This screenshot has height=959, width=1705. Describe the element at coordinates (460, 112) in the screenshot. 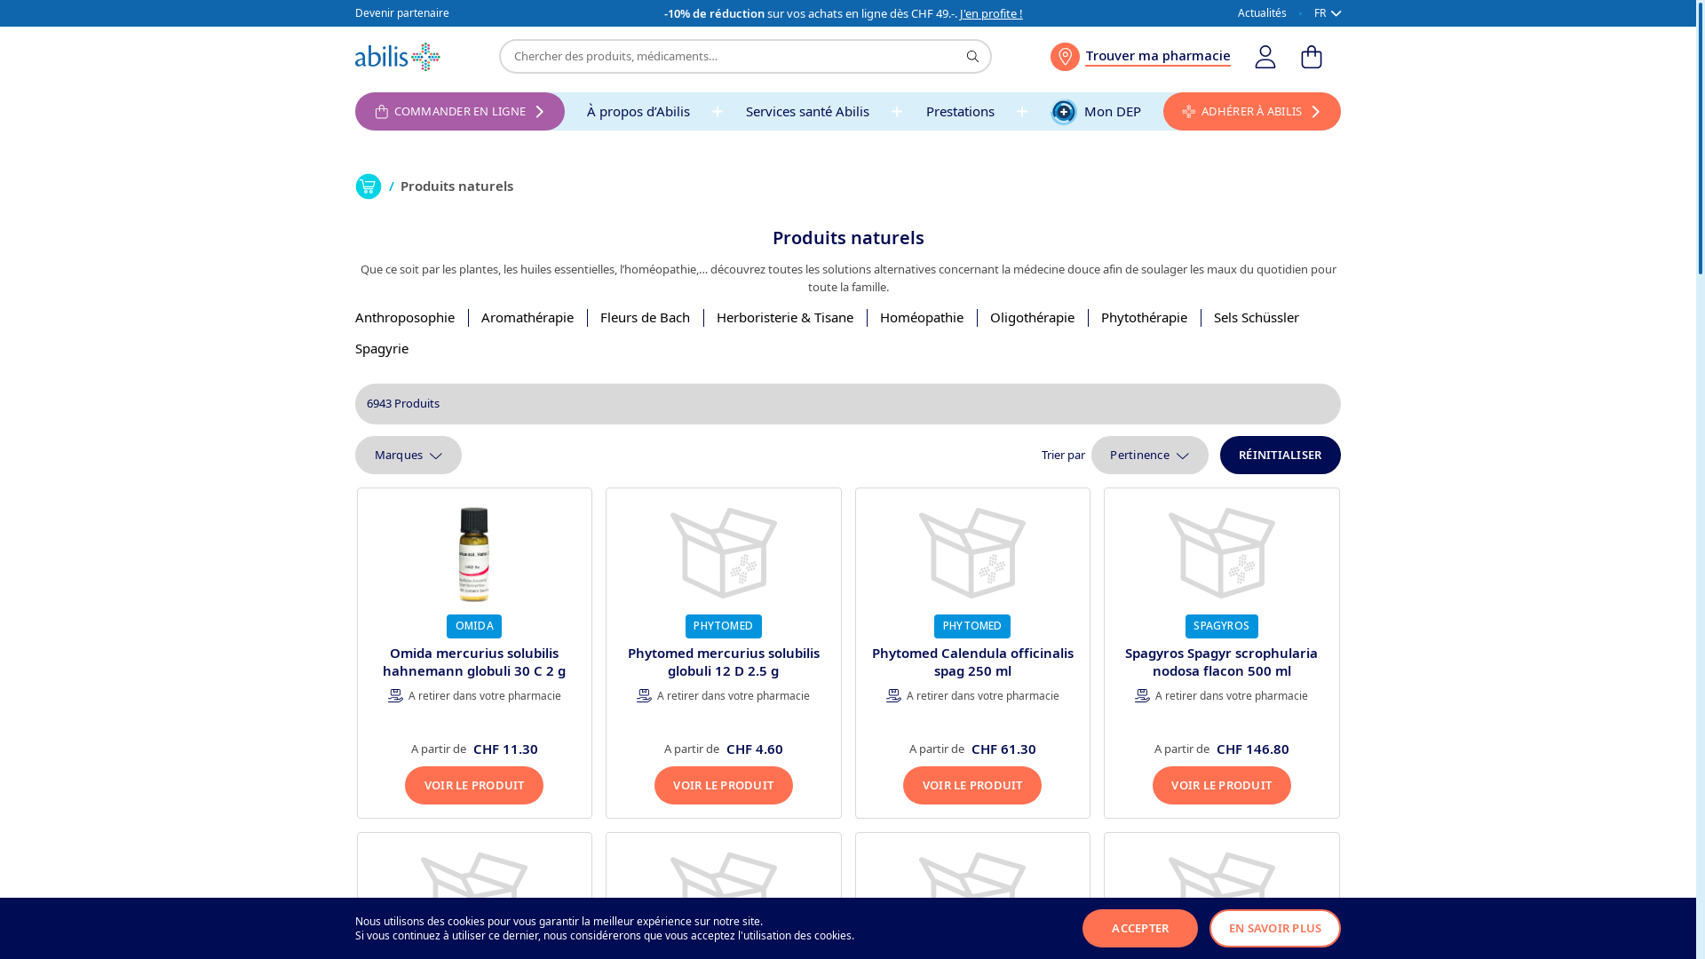

I see `COMMANDER EN LIGNE` at that location.